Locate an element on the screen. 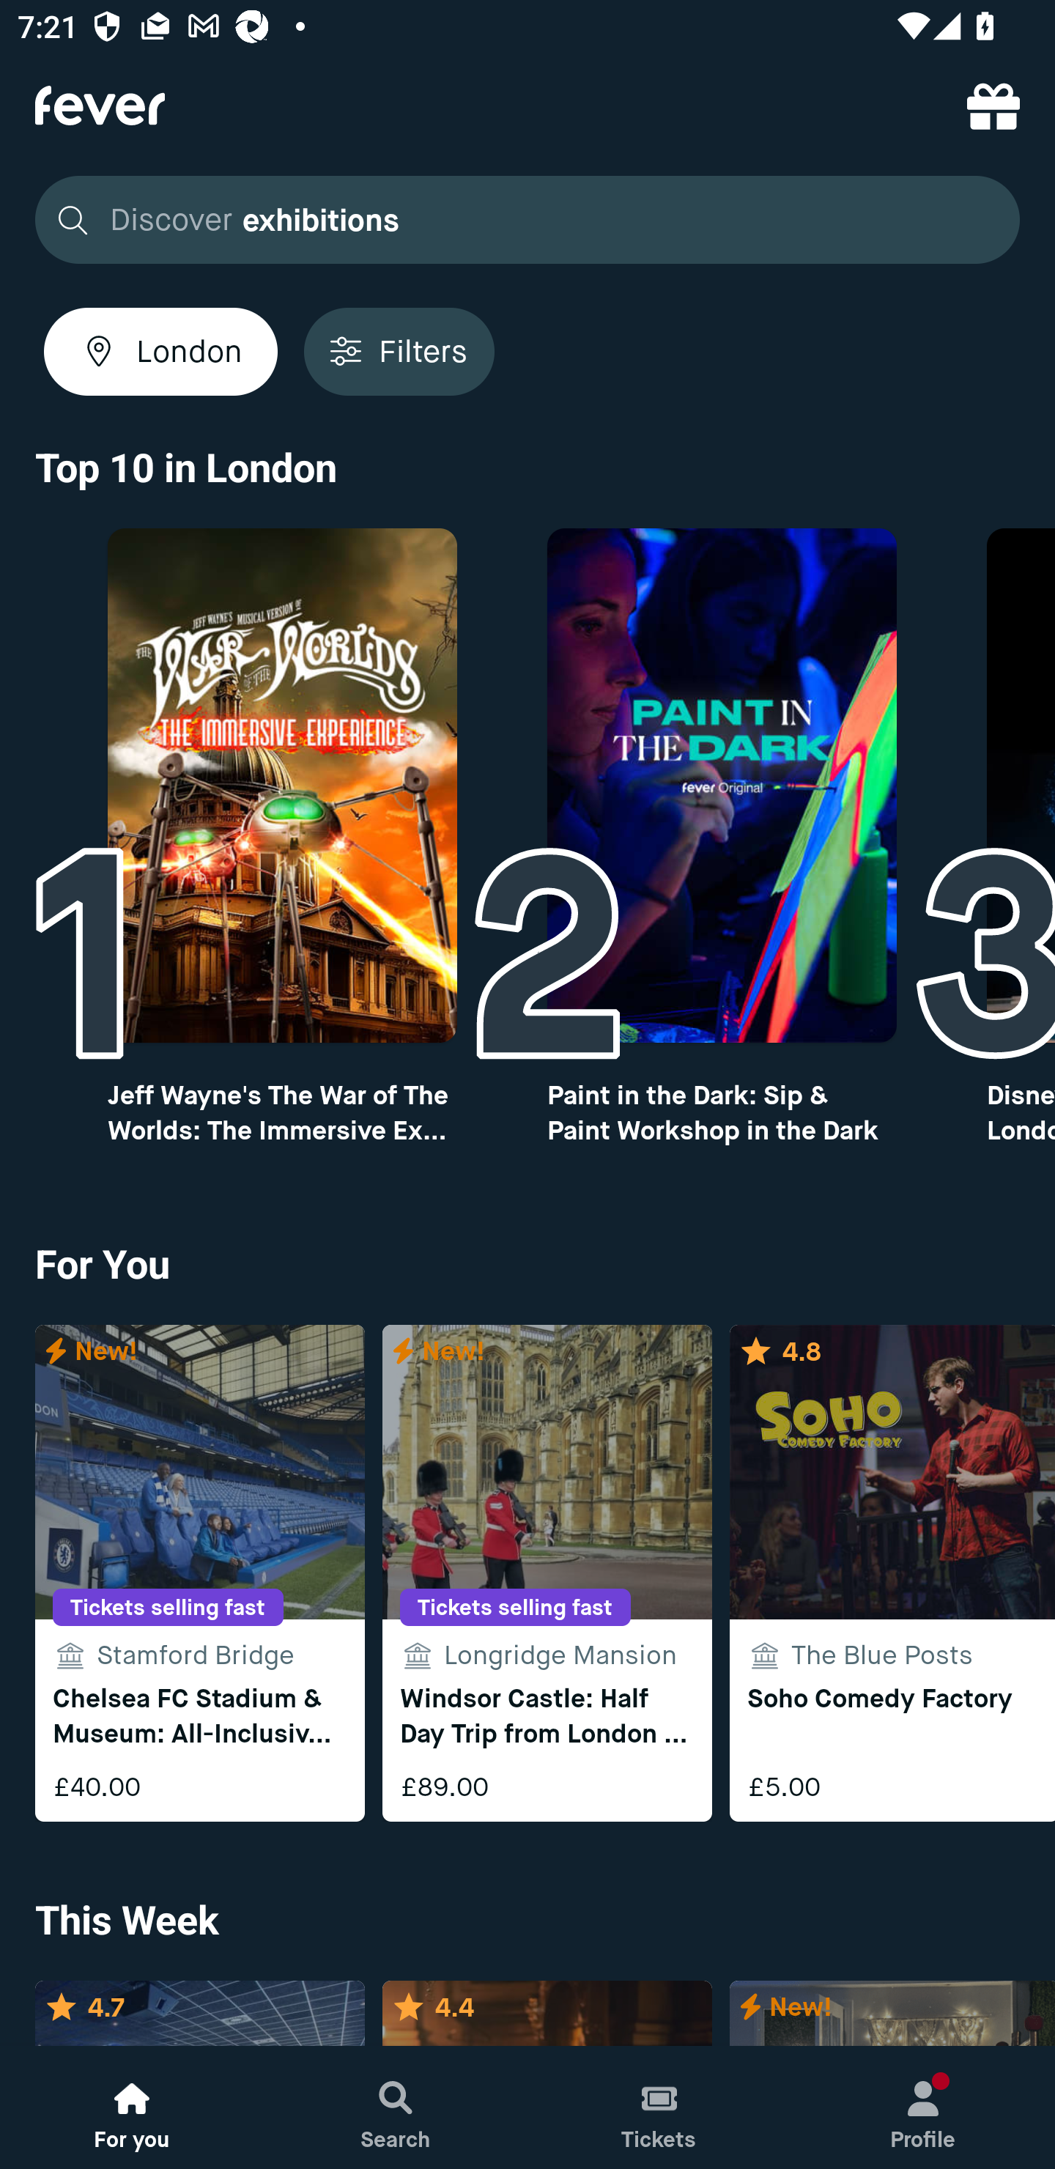 The height and width of the screenshot is (2169, 1055). Profile, New notification Profile is located at coordinates (923, 2107).